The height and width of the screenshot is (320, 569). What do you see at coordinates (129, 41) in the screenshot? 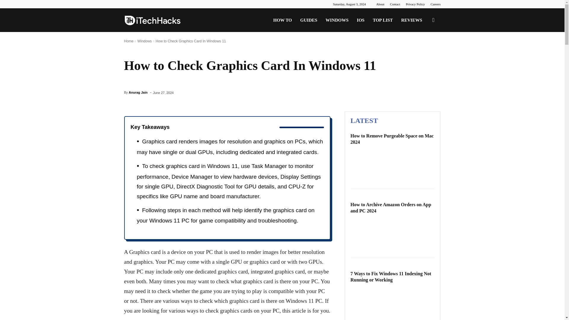
I see `Home` at bounding box center [129, 41].